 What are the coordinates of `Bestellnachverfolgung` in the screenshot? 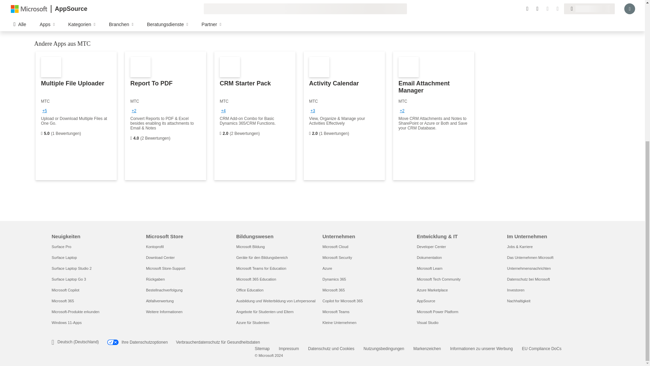 It's located at (164, 290).